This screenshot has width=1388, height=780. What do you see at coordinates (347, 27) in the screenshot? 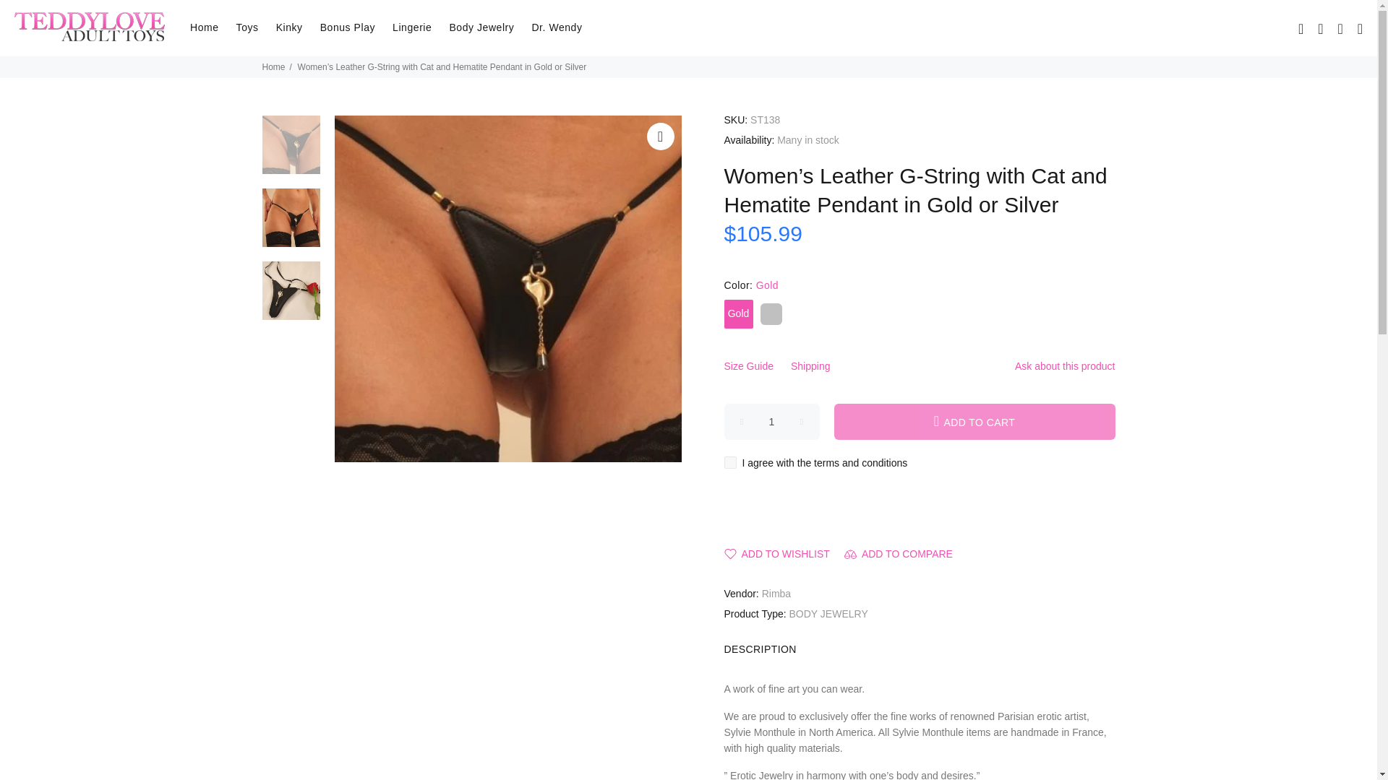
I see `Bonus Play` at bounding box center [347, 27].